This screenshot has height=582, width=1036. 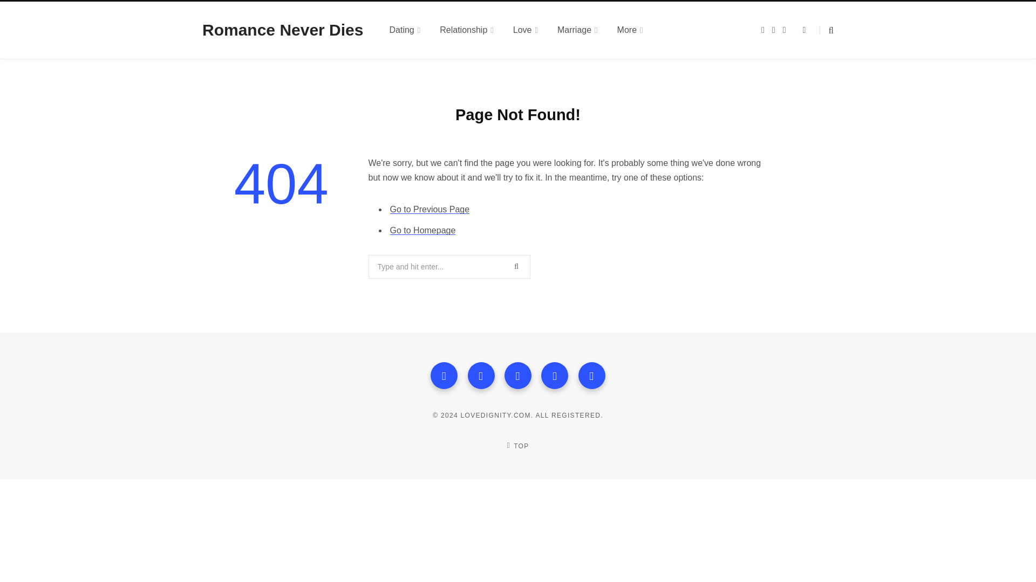 What do you see at coordinates (827, 30) in the screenshot?
I see `Search` at bounding box center [827, 30].